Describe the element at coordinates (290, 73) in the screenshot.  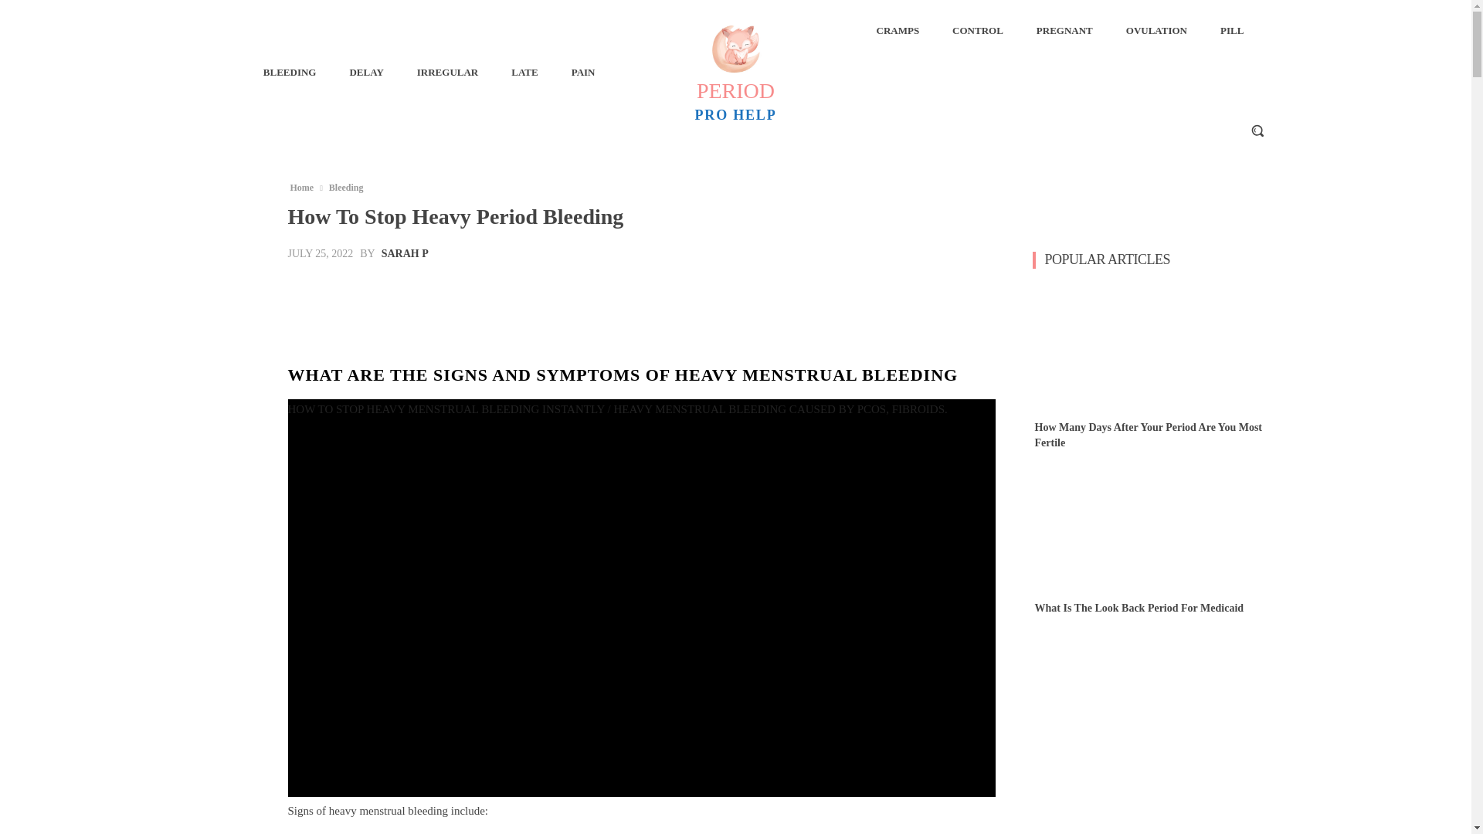
I see `BLEEDING` at that location.